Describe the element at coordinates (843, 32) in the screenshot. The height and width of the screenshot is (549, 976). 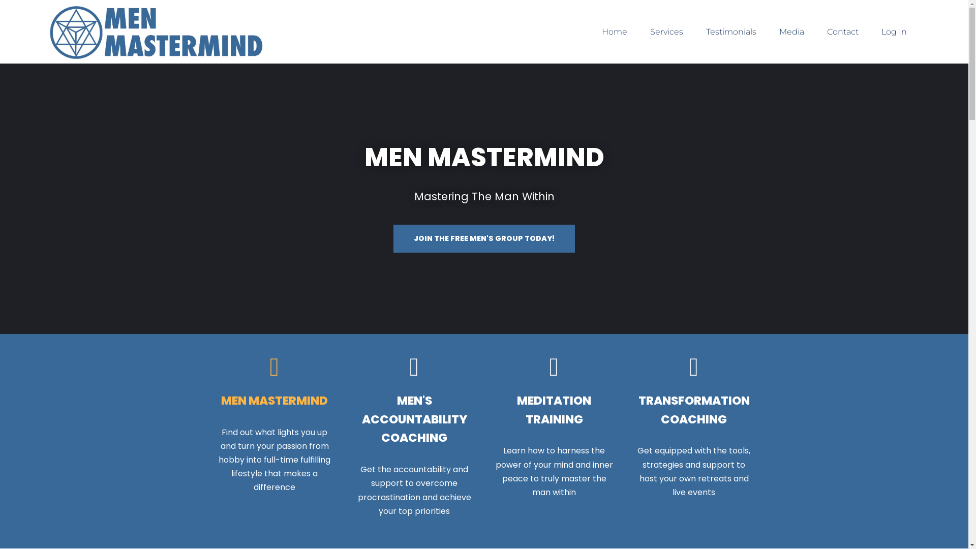
I see `Contact` at that location.